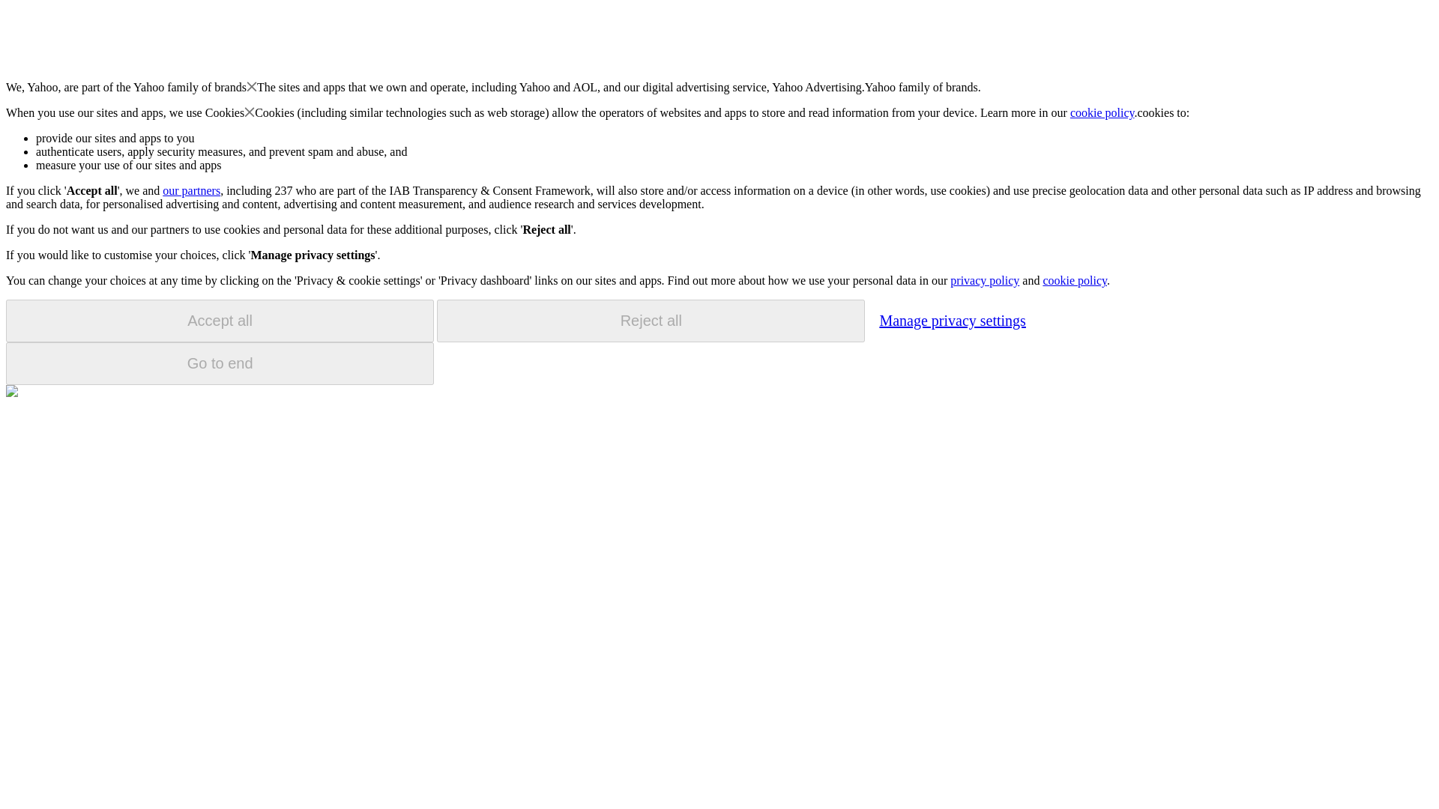 The image size is (1439, 809). What do you see at coordinates (1074, 280) in the screenshot?
I see `cookie policy` at bounding box center [1074, 280].